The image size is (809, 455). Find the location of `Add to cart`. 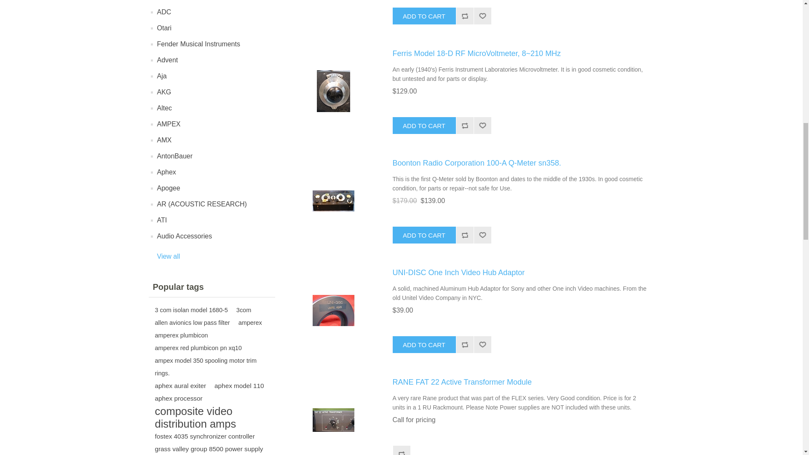

Add to cart is located at coordinates (424, 125).